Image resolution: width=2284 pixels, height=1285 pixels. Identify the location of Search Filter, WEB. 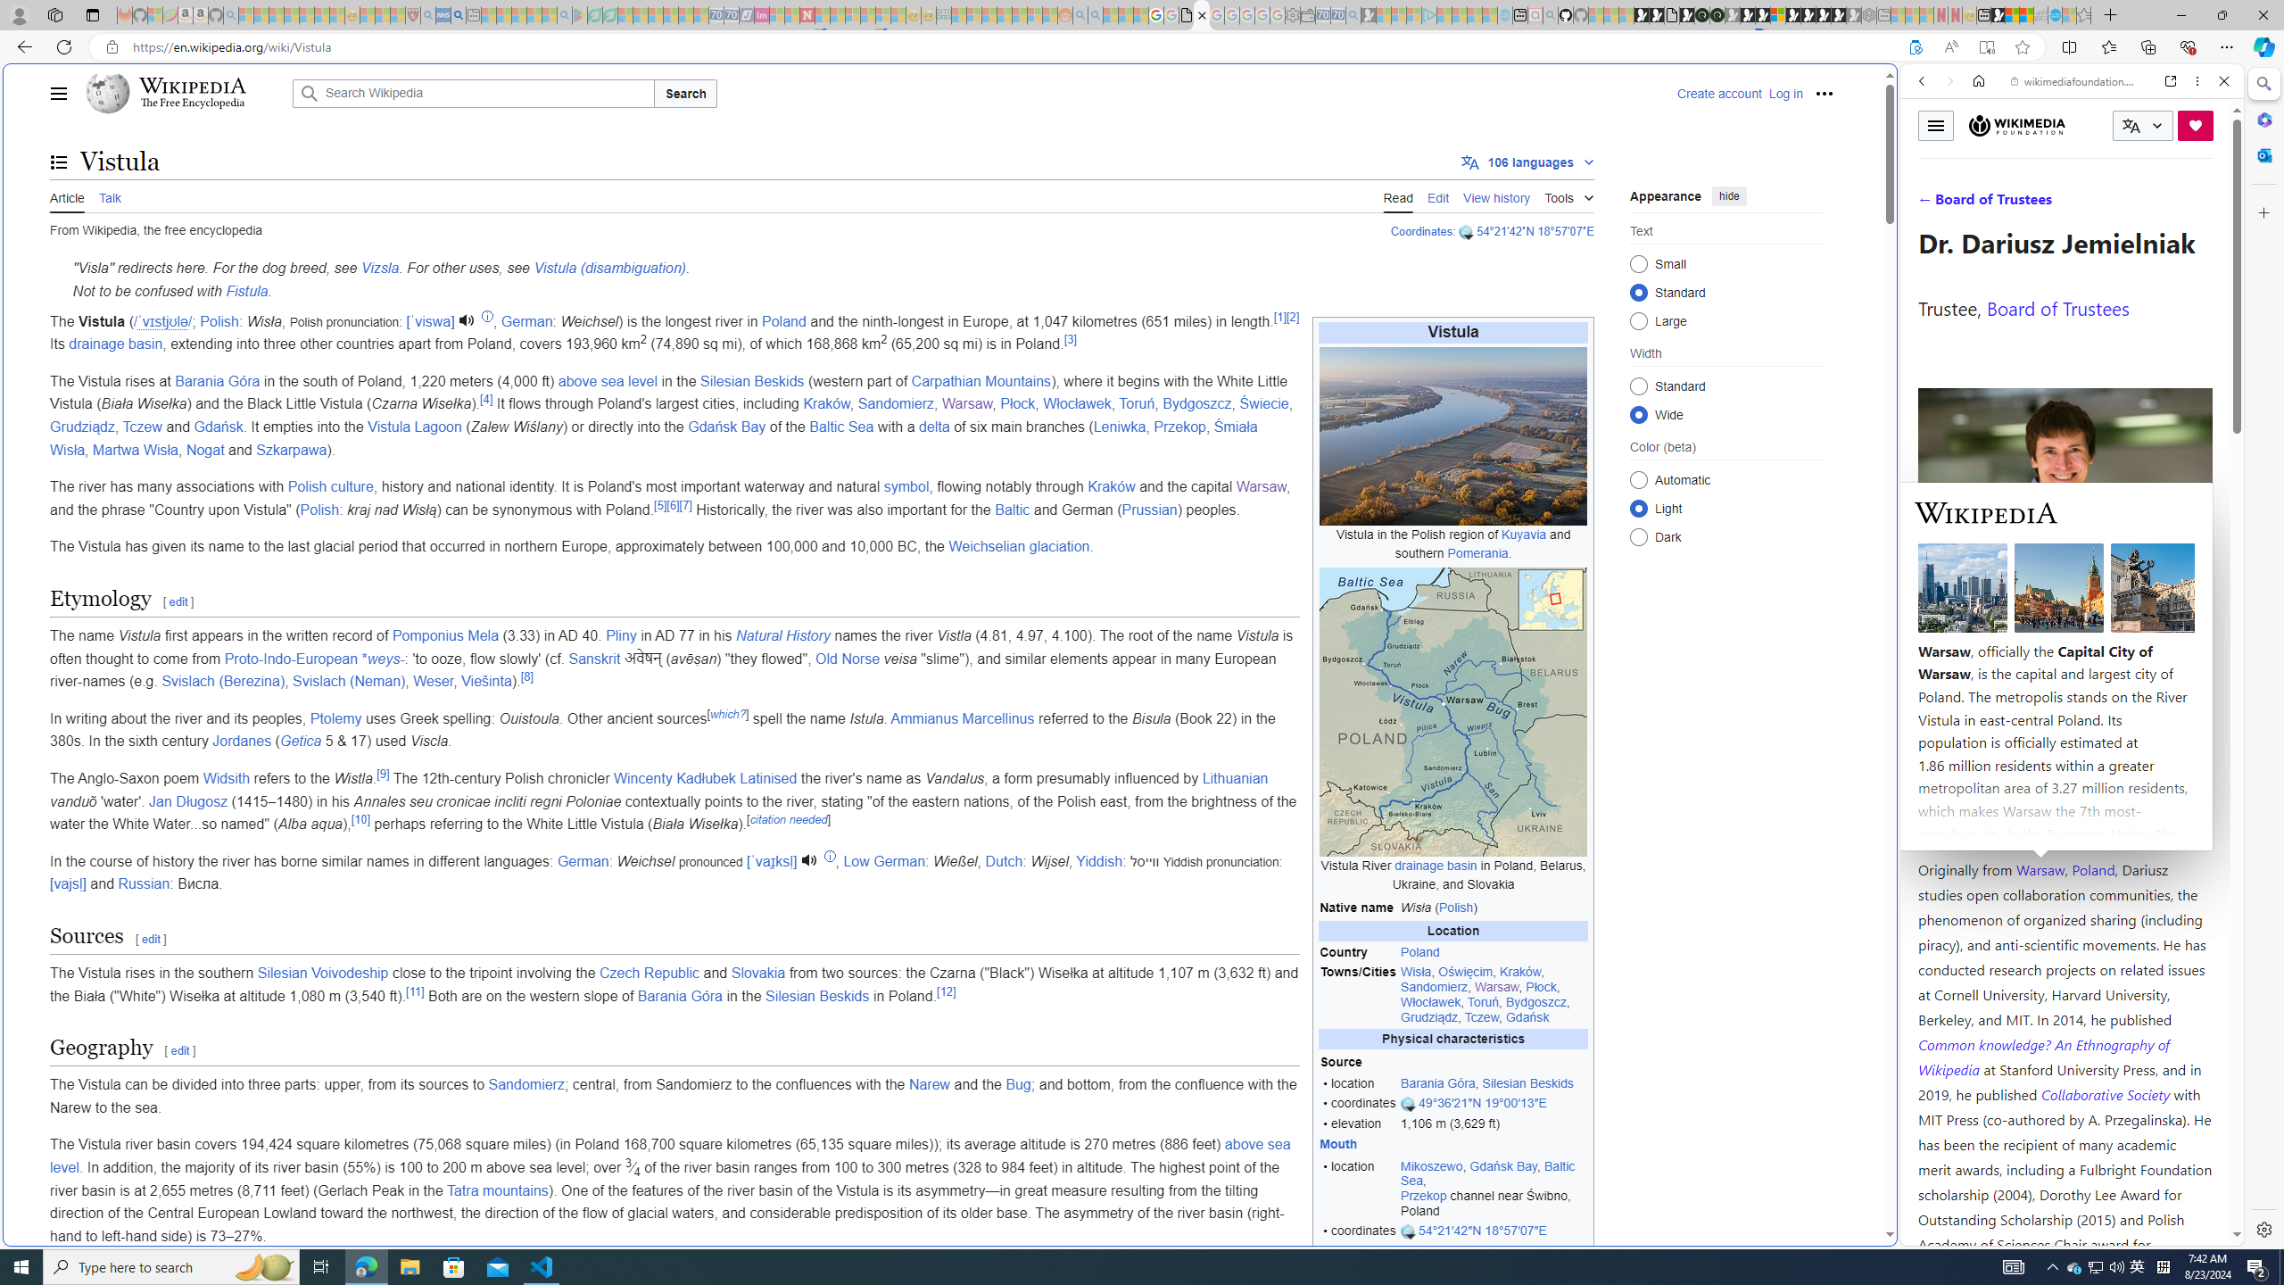
(1930, 203).